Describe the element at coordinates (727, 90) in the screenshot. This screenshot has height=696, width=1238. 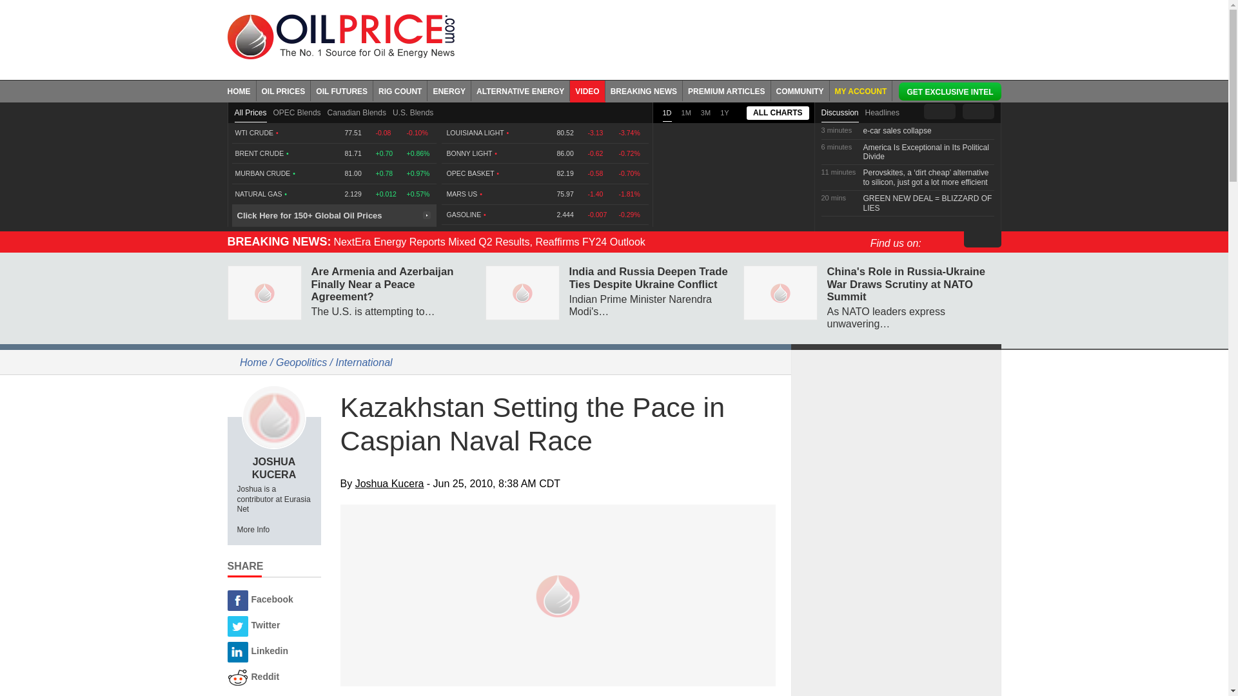
I see `PREMIUM ARTICLES` at that location.